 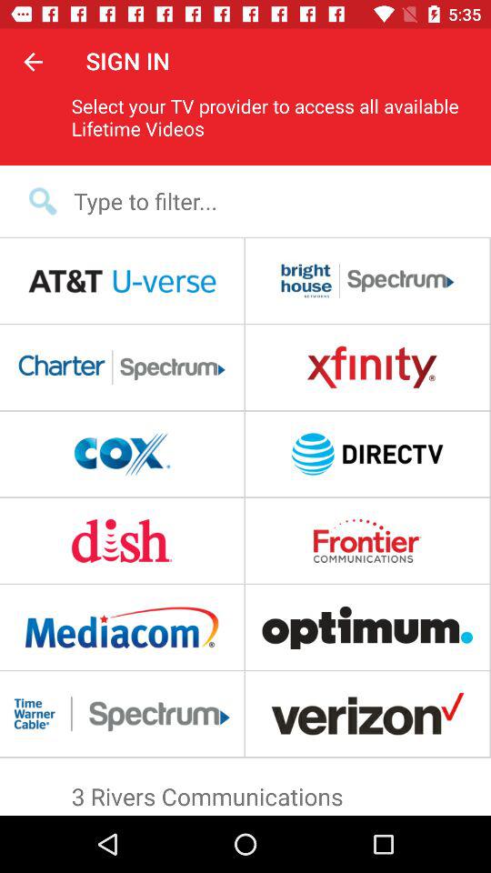 What do you see at coordinates (33, 61) in the screenshot?
I see `open the item above select your tv` at bounding box center [33, 61].